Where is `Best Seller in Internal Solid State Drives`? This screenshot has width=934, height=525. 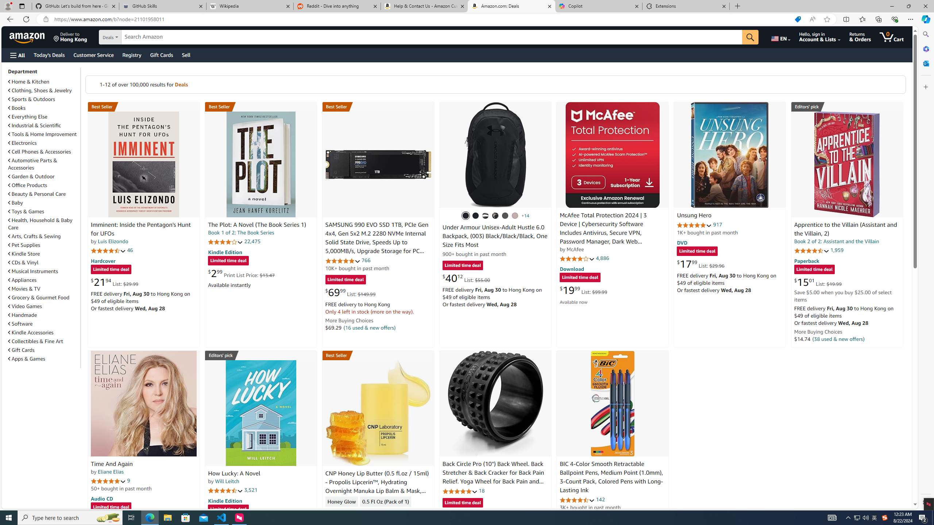 Best Seller in Internal Solid State Drives is located at coordinates (378, 106).